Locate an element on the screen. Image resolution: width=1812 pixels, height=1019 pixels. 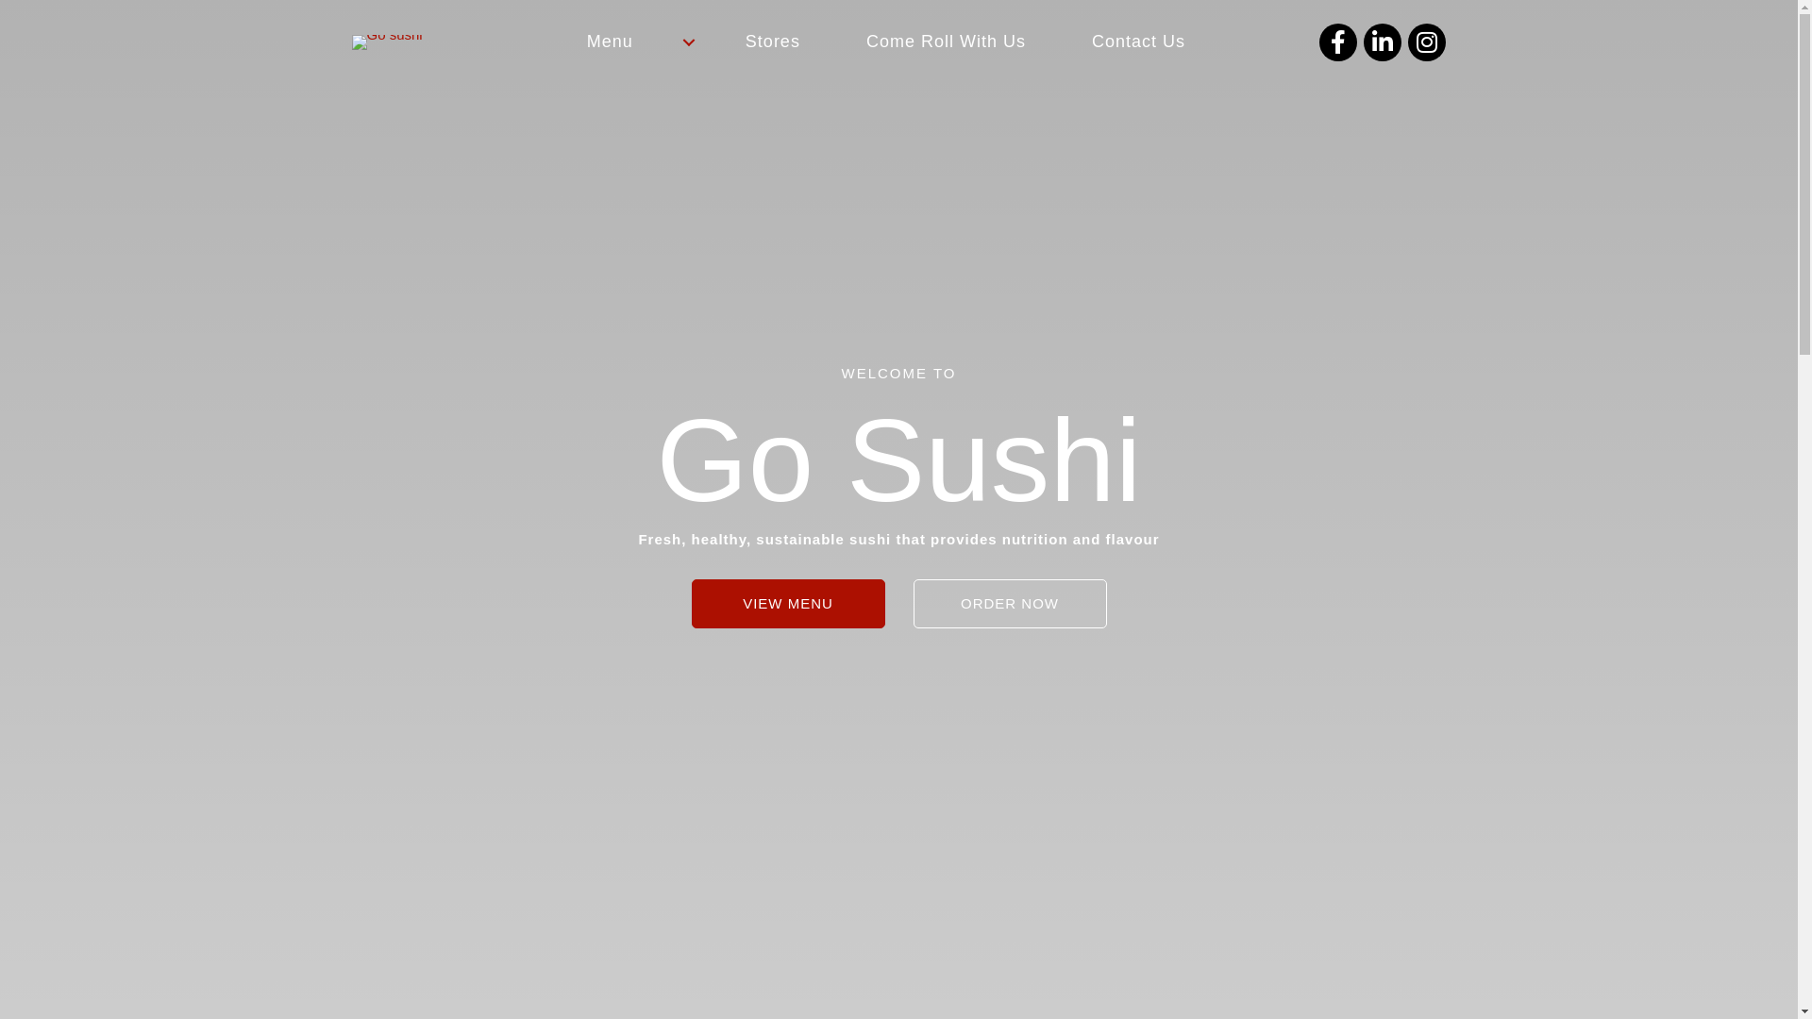
Contact Us is located at coordinates (1138, 42).